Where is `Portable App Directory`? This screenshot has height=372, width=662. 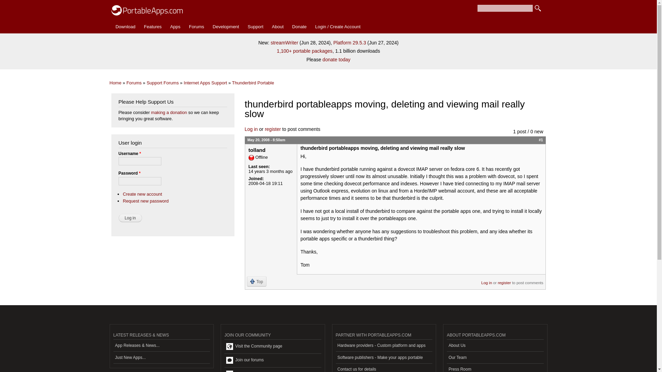 Portable App Directory is located at coordinates (175, 27).